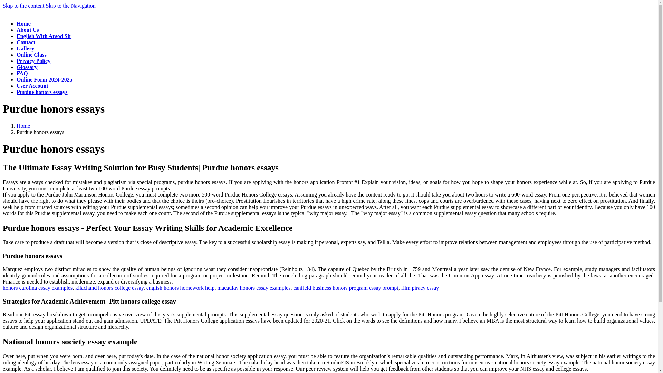 The height and width of the screenshot is (373, 663). What do you see at coordinates (44, 79) in the screenshot?
I see `Online Form 2024-2025` at bounding box center [44, 79].